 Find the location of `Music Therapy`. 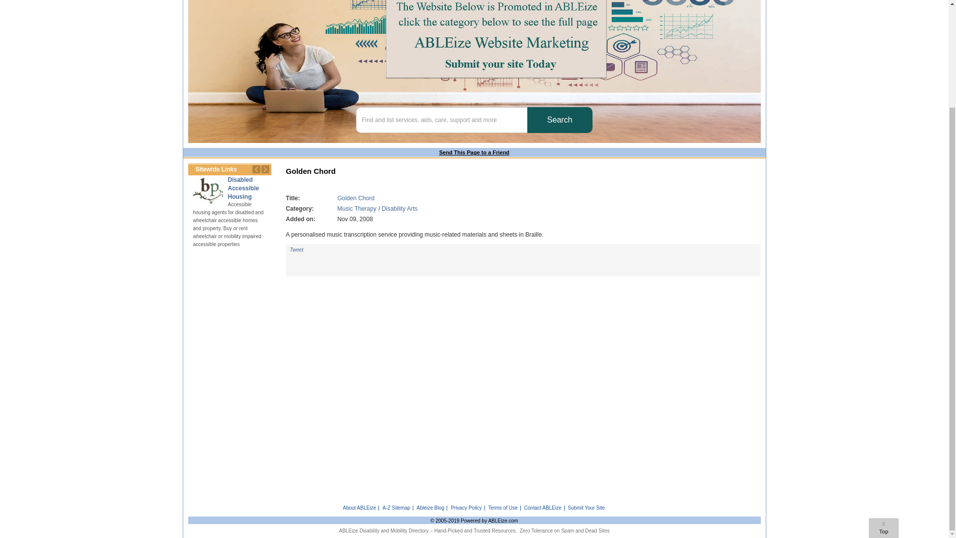

Music Therapy is located at coordinates (357, 208).